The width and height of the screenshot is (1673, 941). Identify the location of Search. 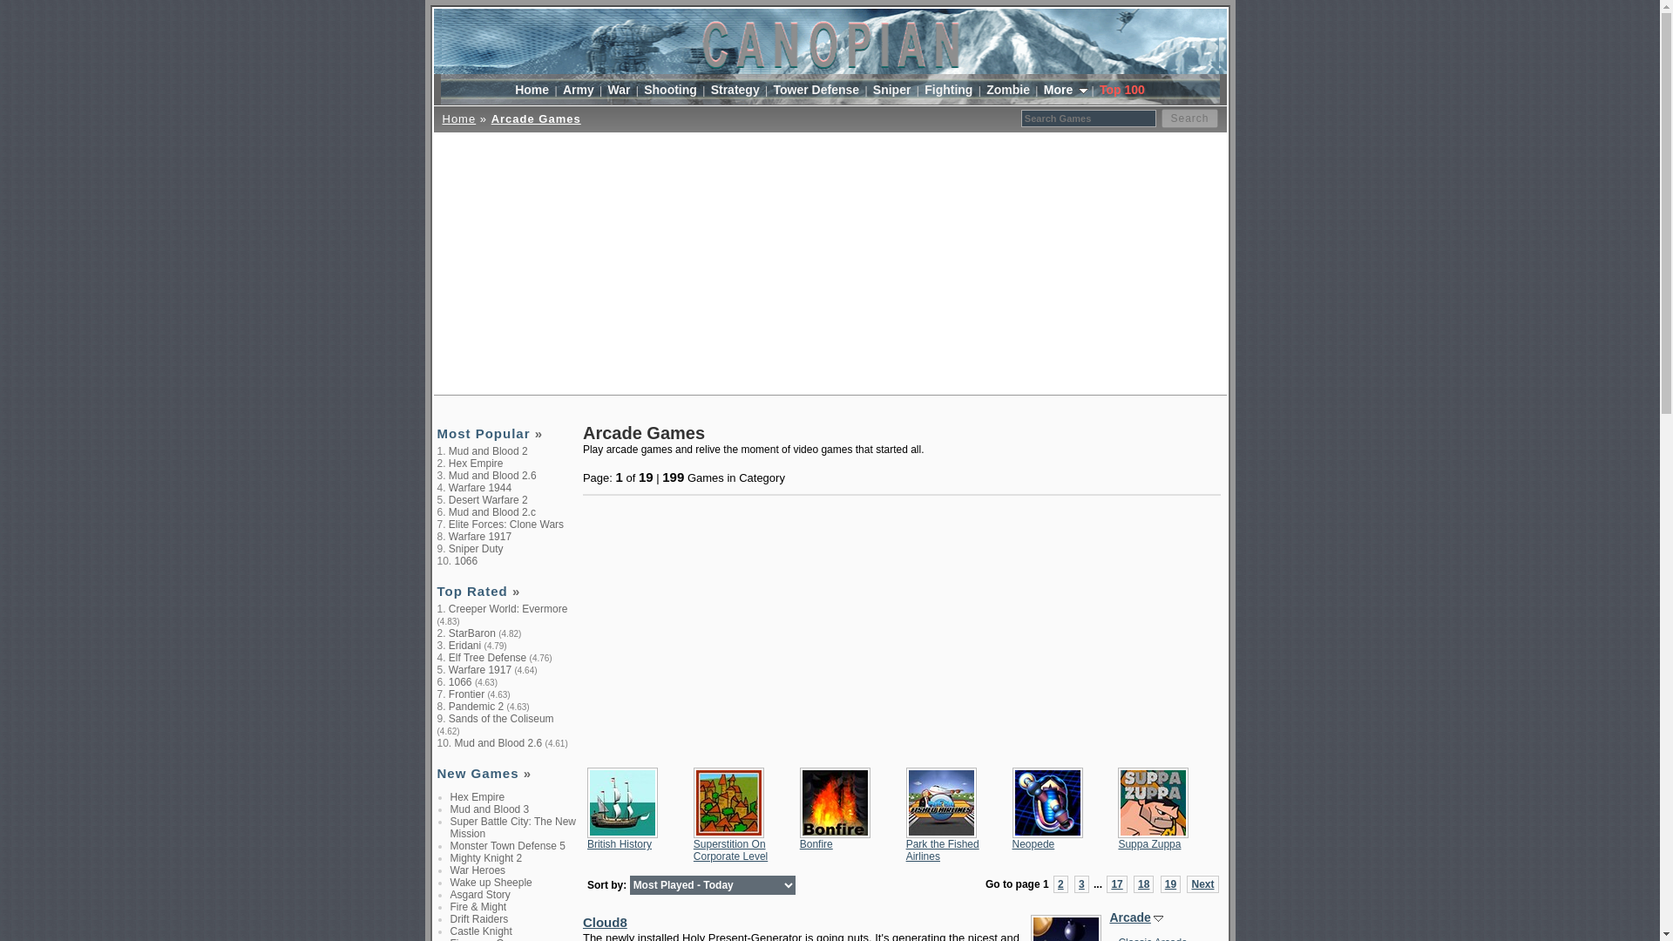
(1189, 118).